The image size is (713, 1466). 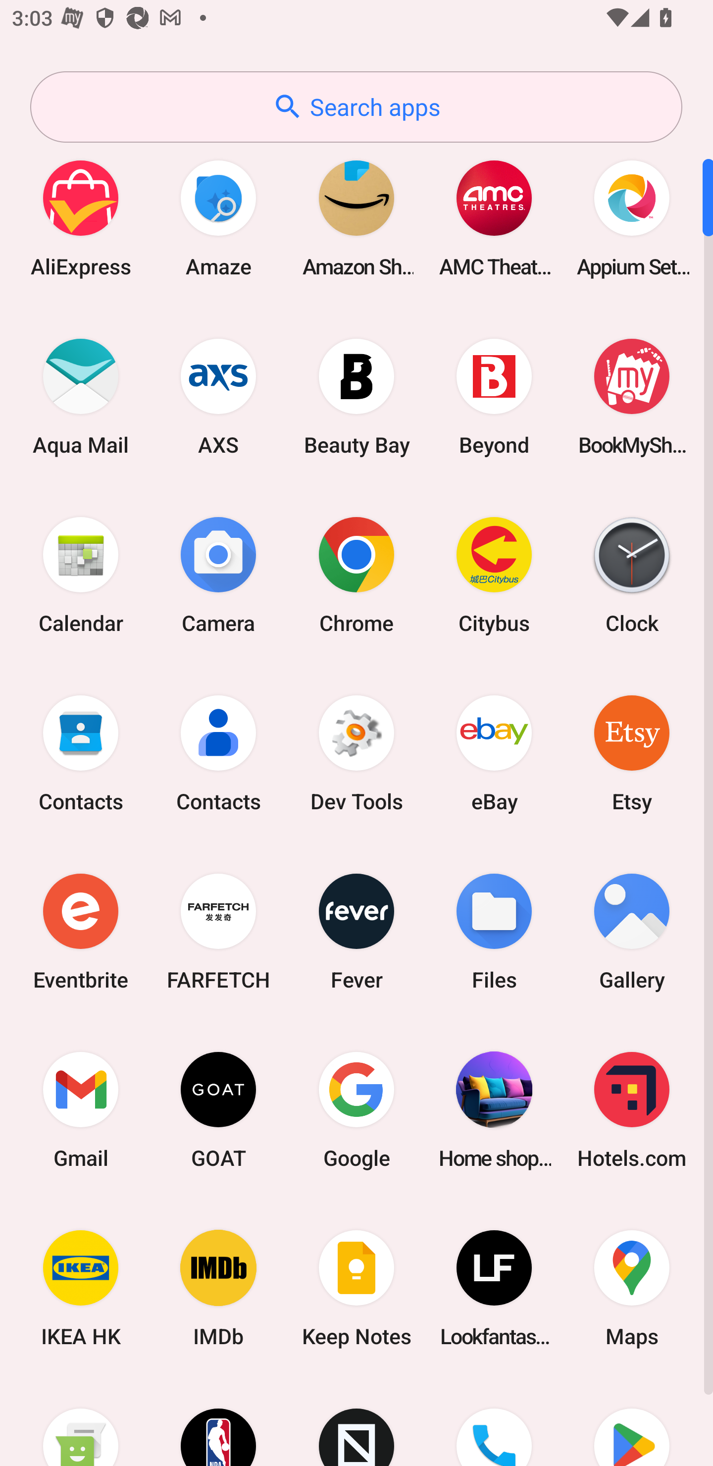 I want to click on Hotels.com, so click(x=632, y=1109).